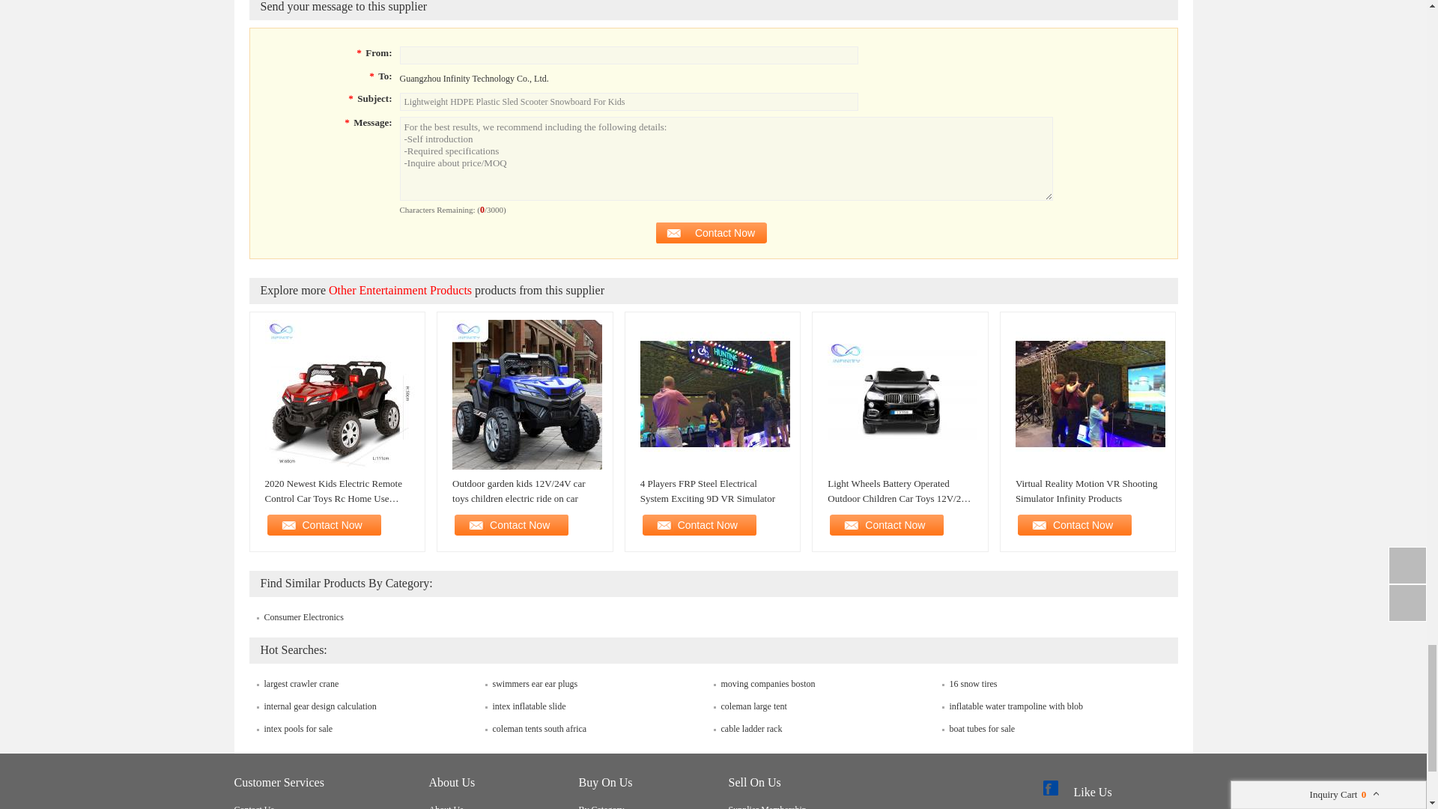  Describe the element at coordinates (322, 524) in the screenshot. I see `Contact Now` at that location.